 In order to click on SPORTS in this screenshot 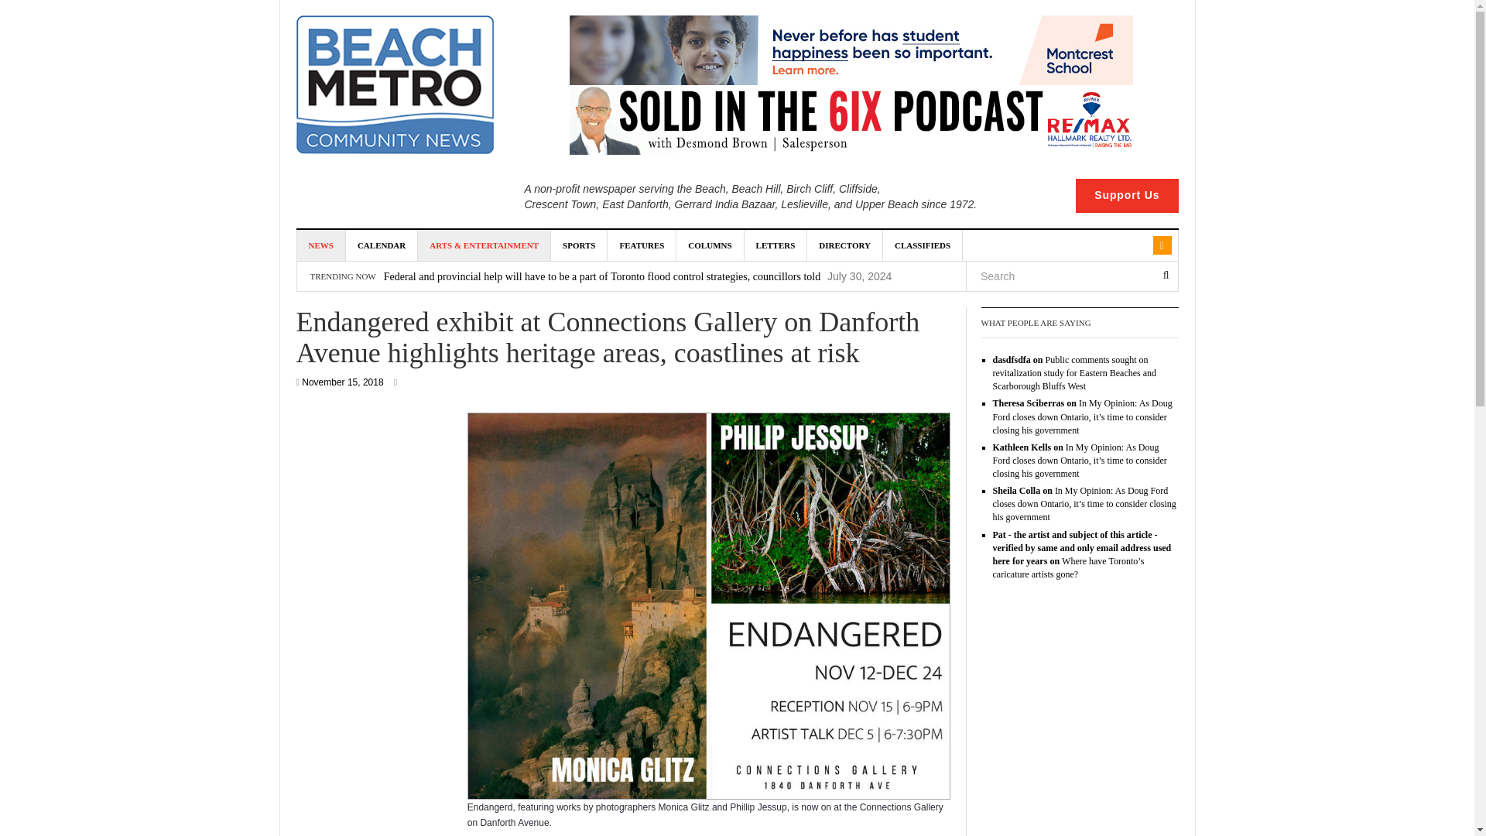, I will do `click(579, 245)`.